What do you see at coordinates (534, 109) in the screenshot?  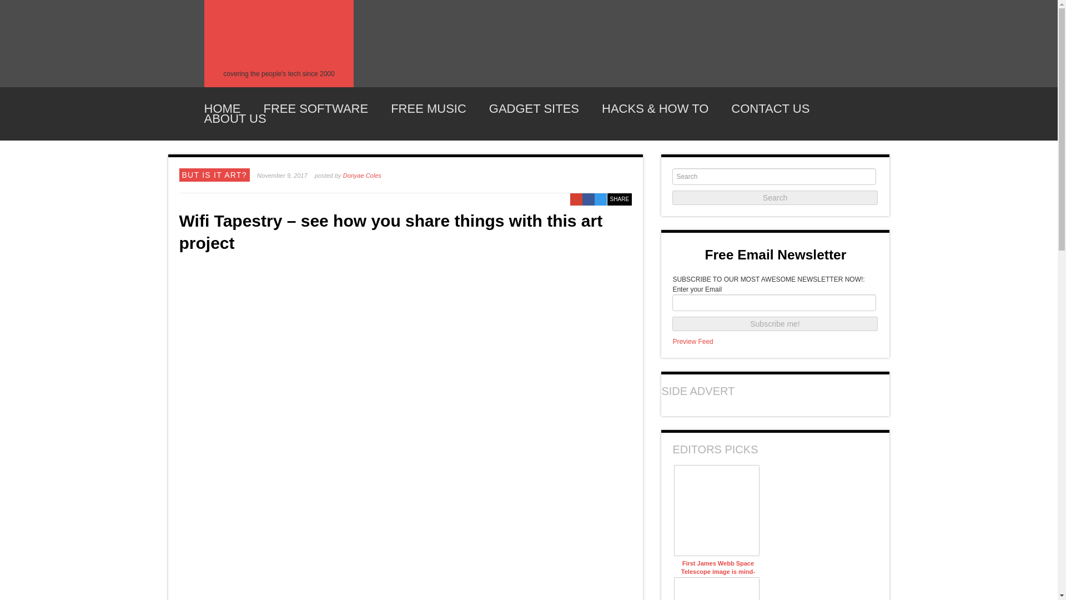 I see `GADGET SITES` at bounding box center [534, 109].